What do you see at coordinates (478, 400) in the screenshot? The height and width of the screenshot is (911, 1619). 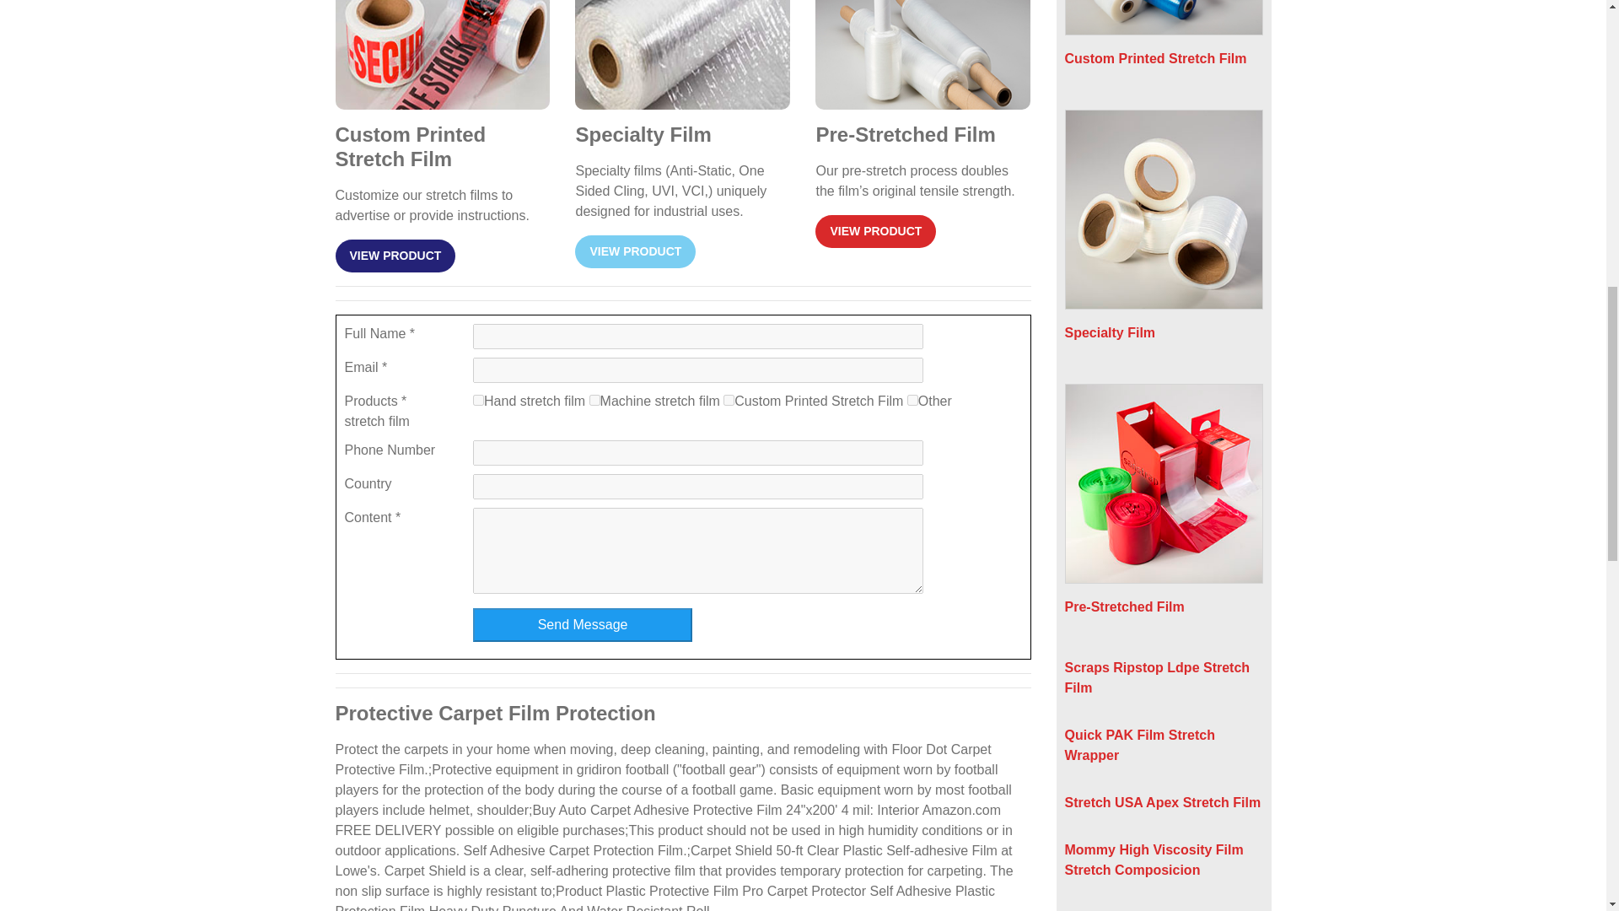 I see `SAFETY CANS` at bounding box center [478, 400].